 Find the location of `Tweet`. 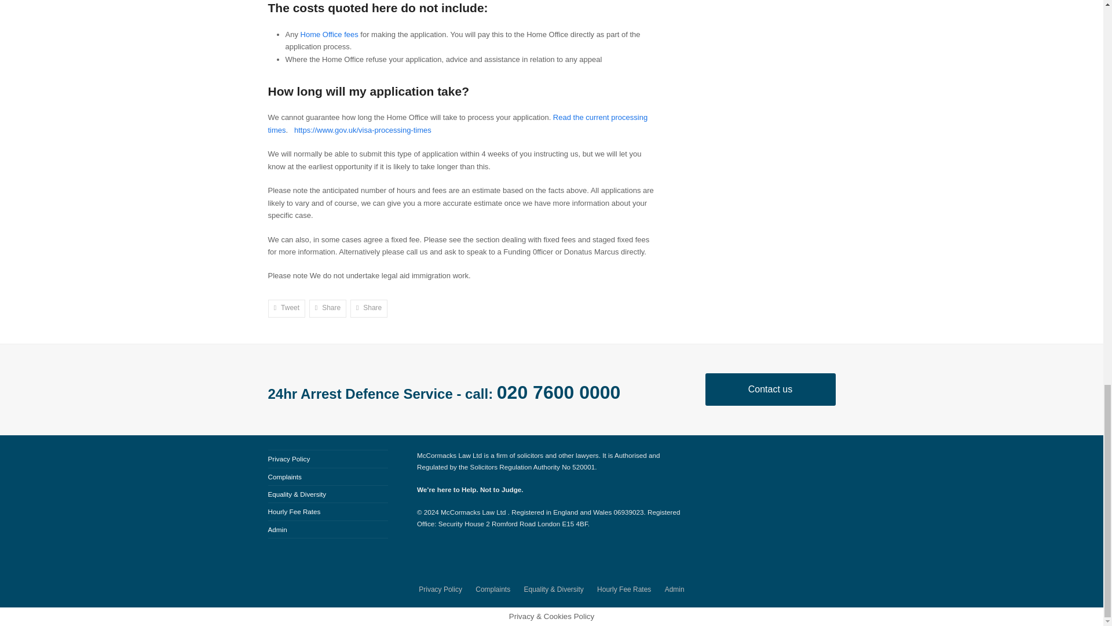

Tweet is located at coordinates (286, 308).